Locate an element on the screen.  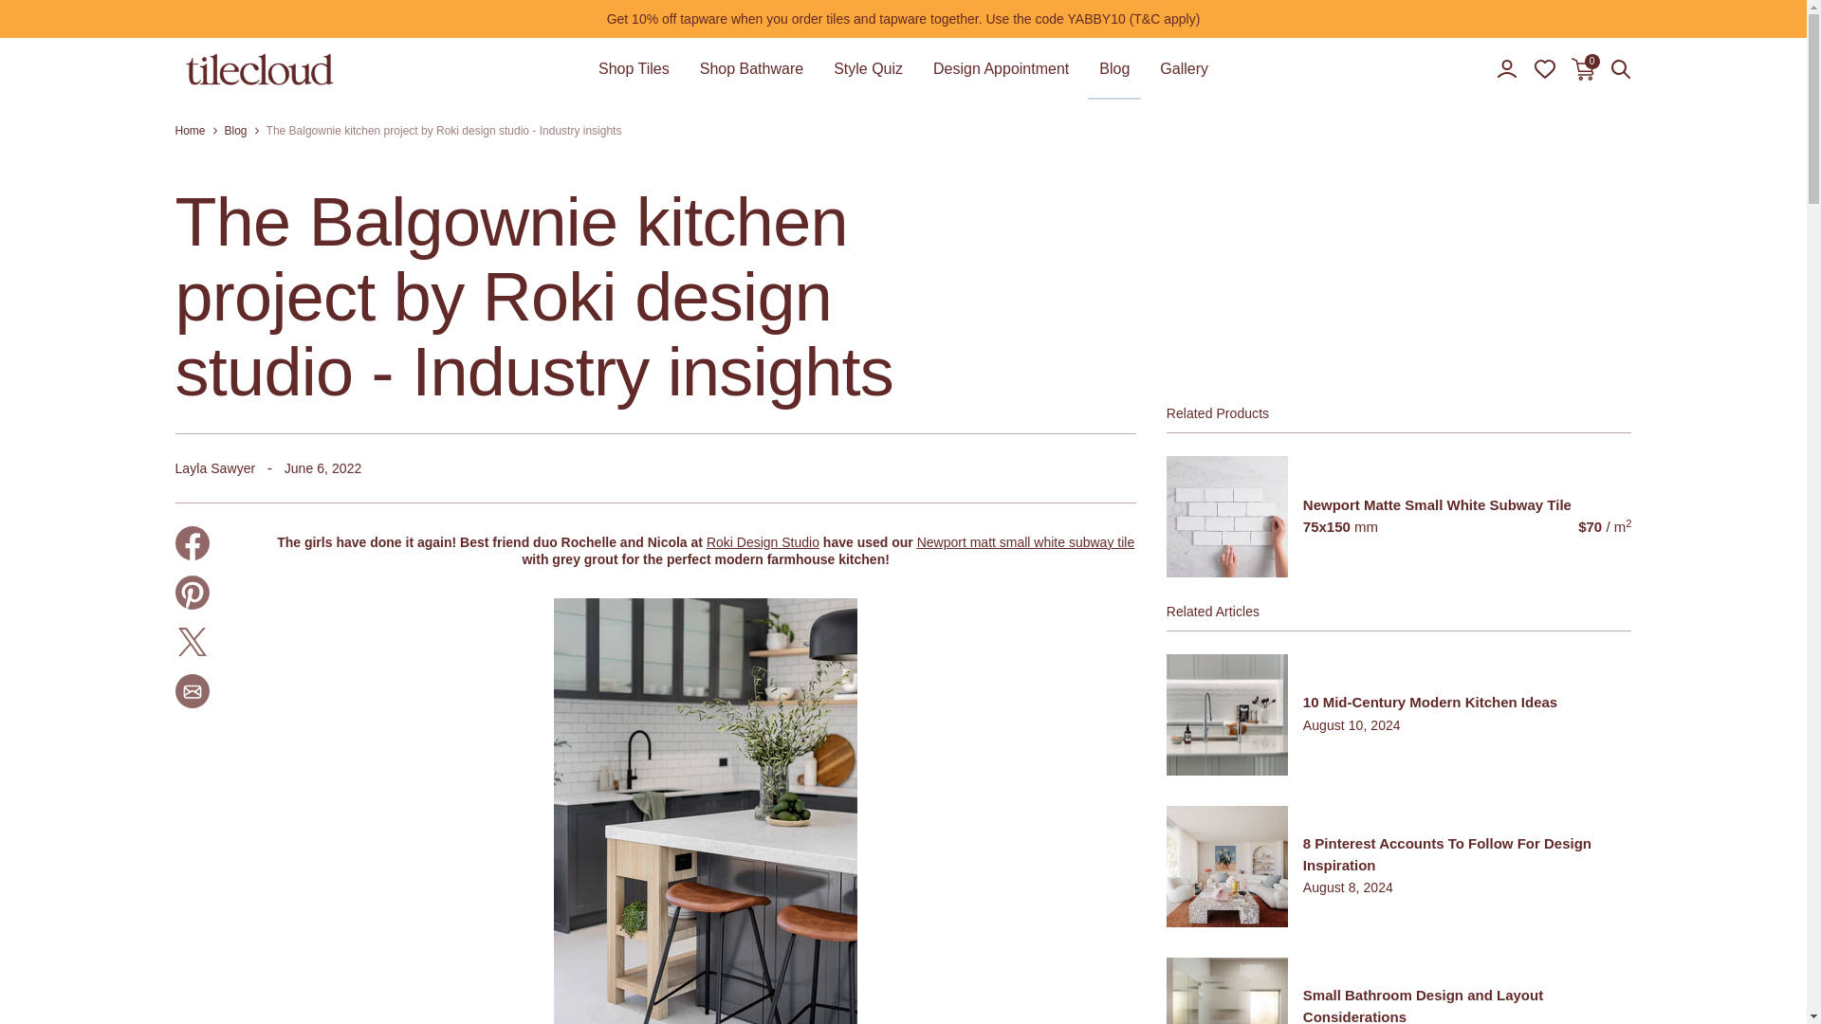
Share via Email is located at coordinates (192, 690).